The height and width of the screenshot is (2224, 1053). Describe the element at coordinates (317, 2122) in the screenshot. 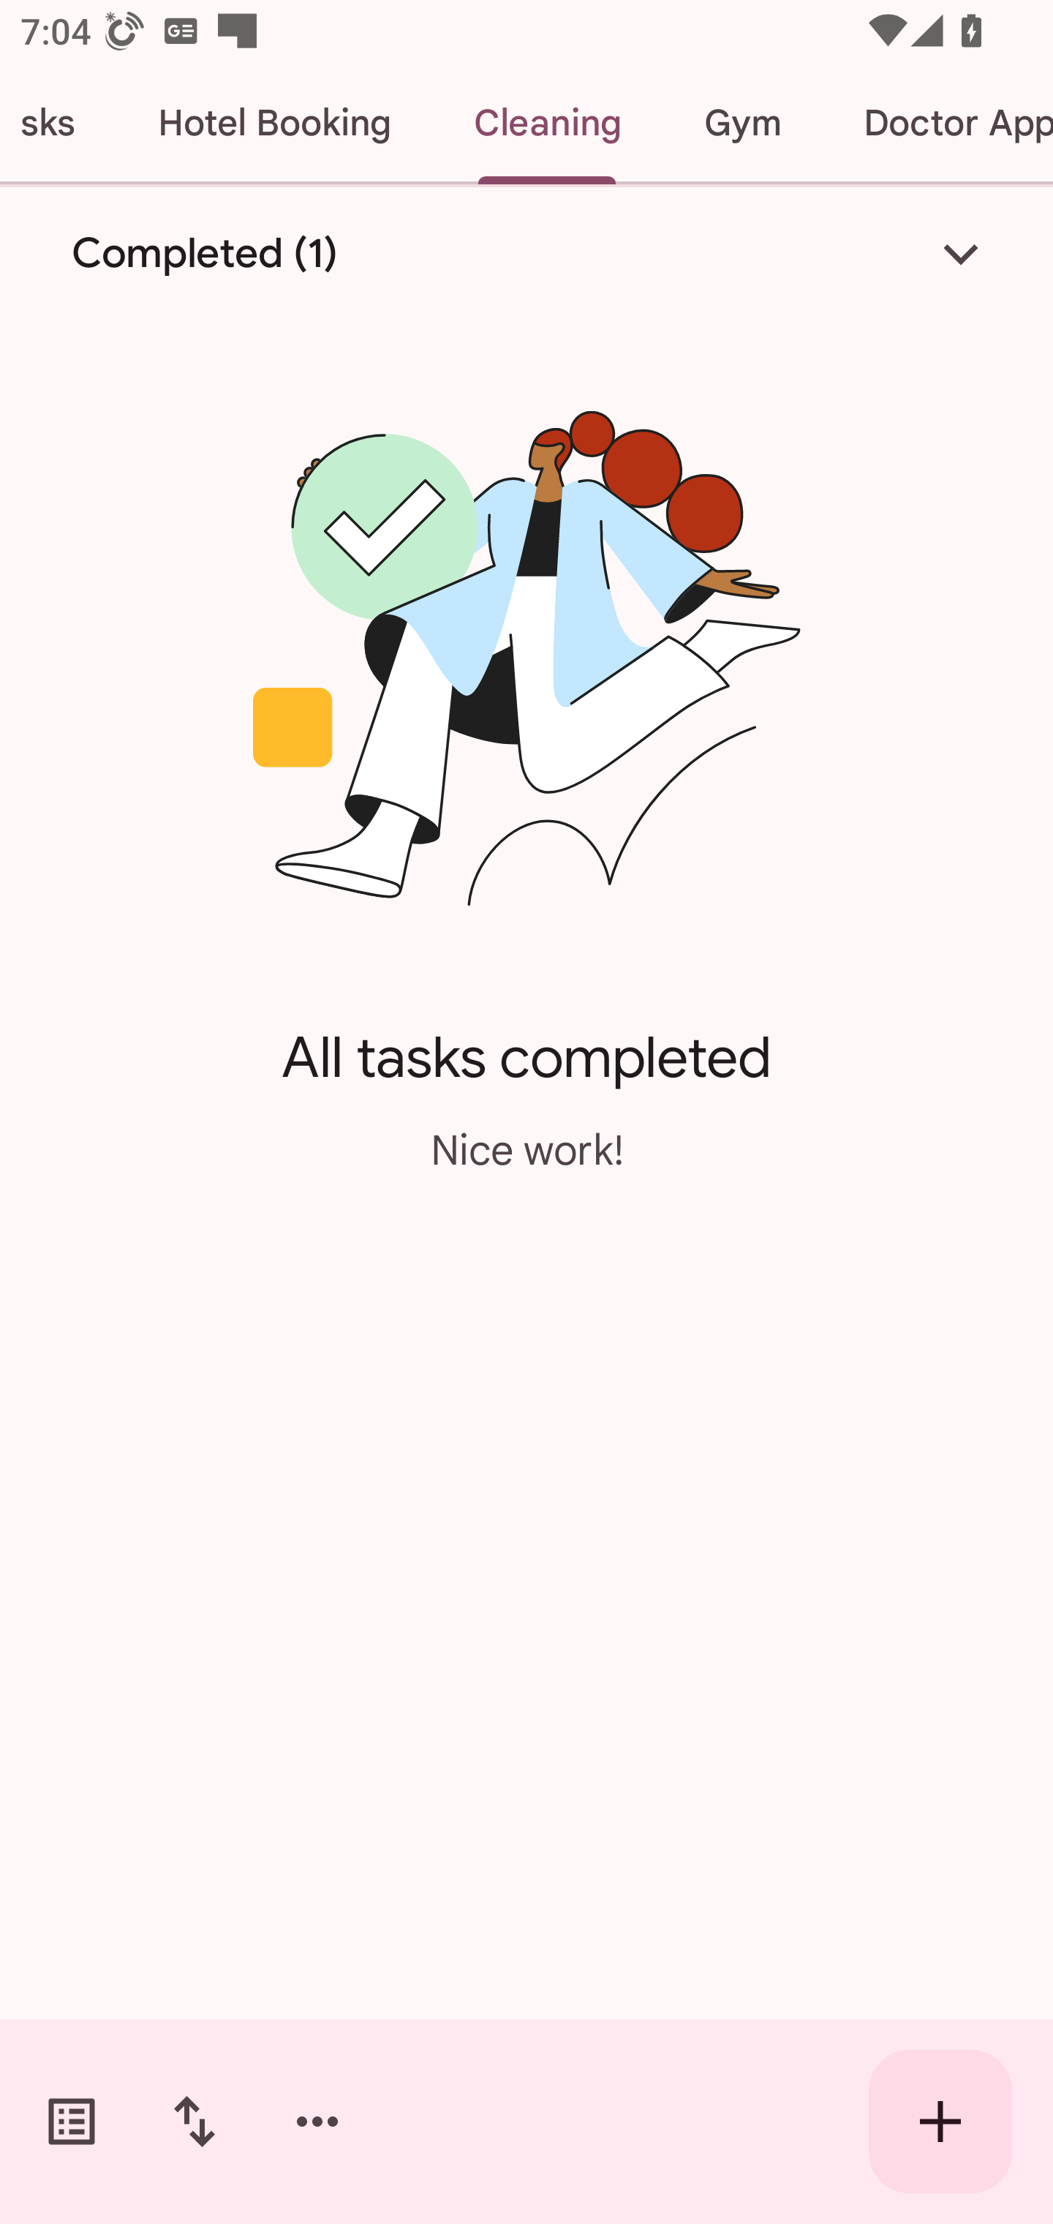

I see `More options` at that location.